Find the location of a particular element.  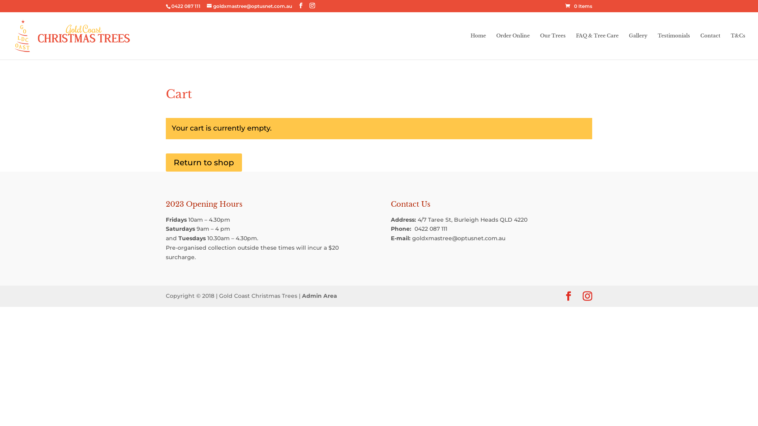

Home is located at coordinates (478, 47).